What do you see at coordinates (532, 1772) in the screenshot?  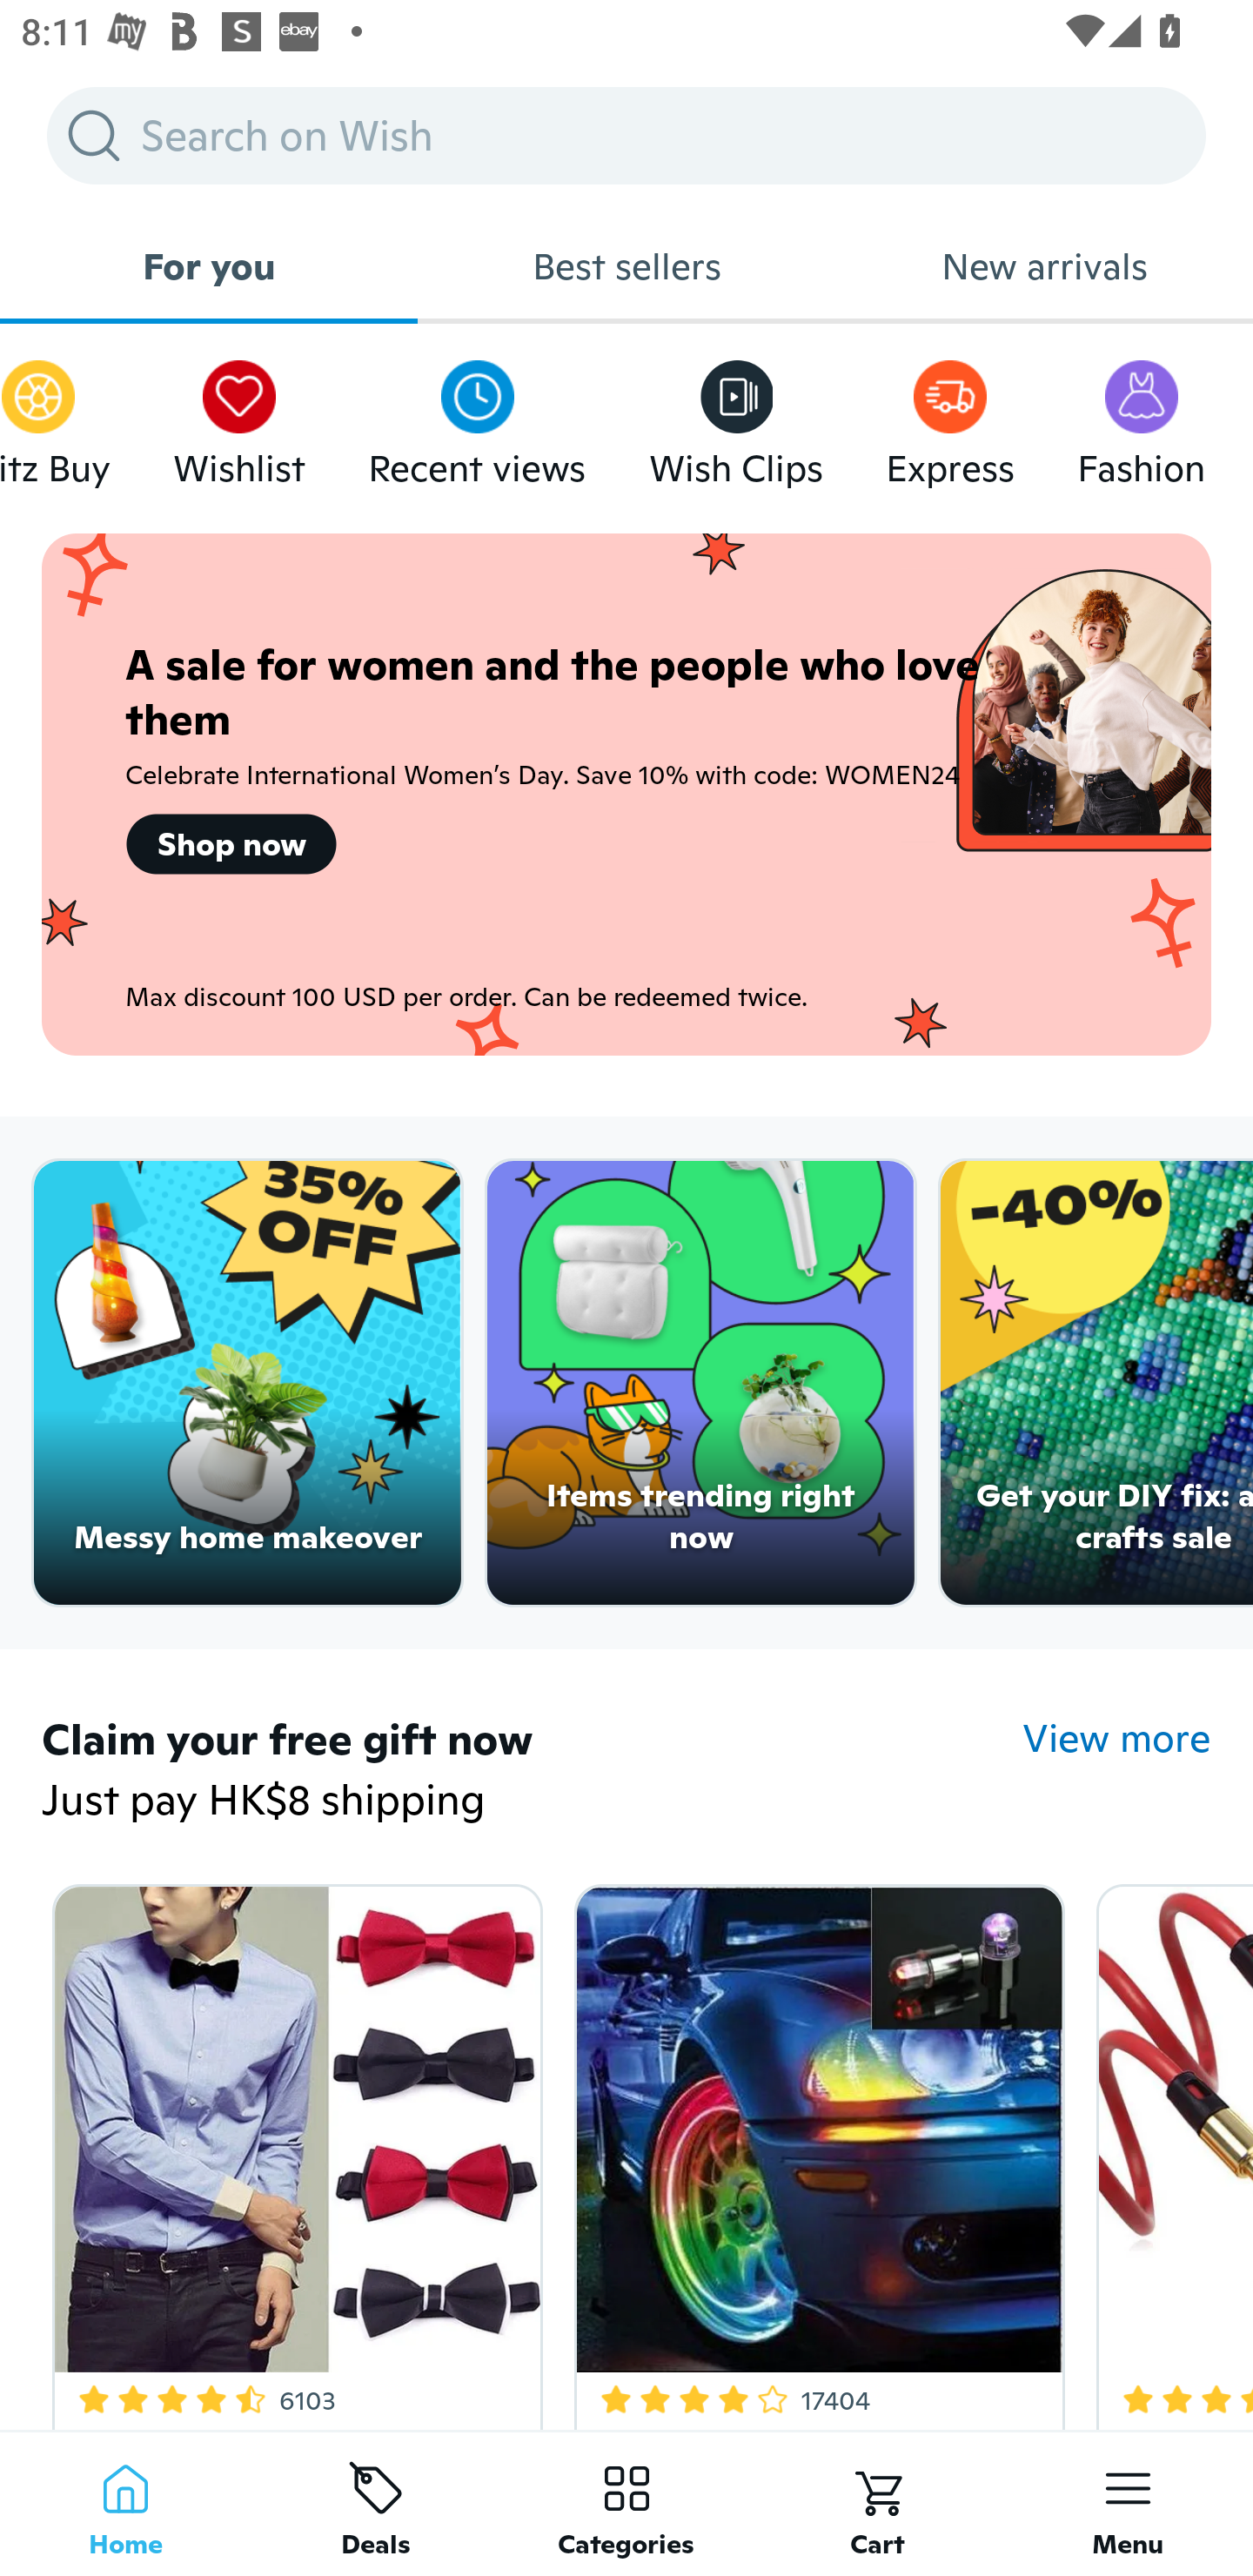 I see `Claim your free gift now
Just pay HK$8 shipping` at bounding box center [532, 1772].